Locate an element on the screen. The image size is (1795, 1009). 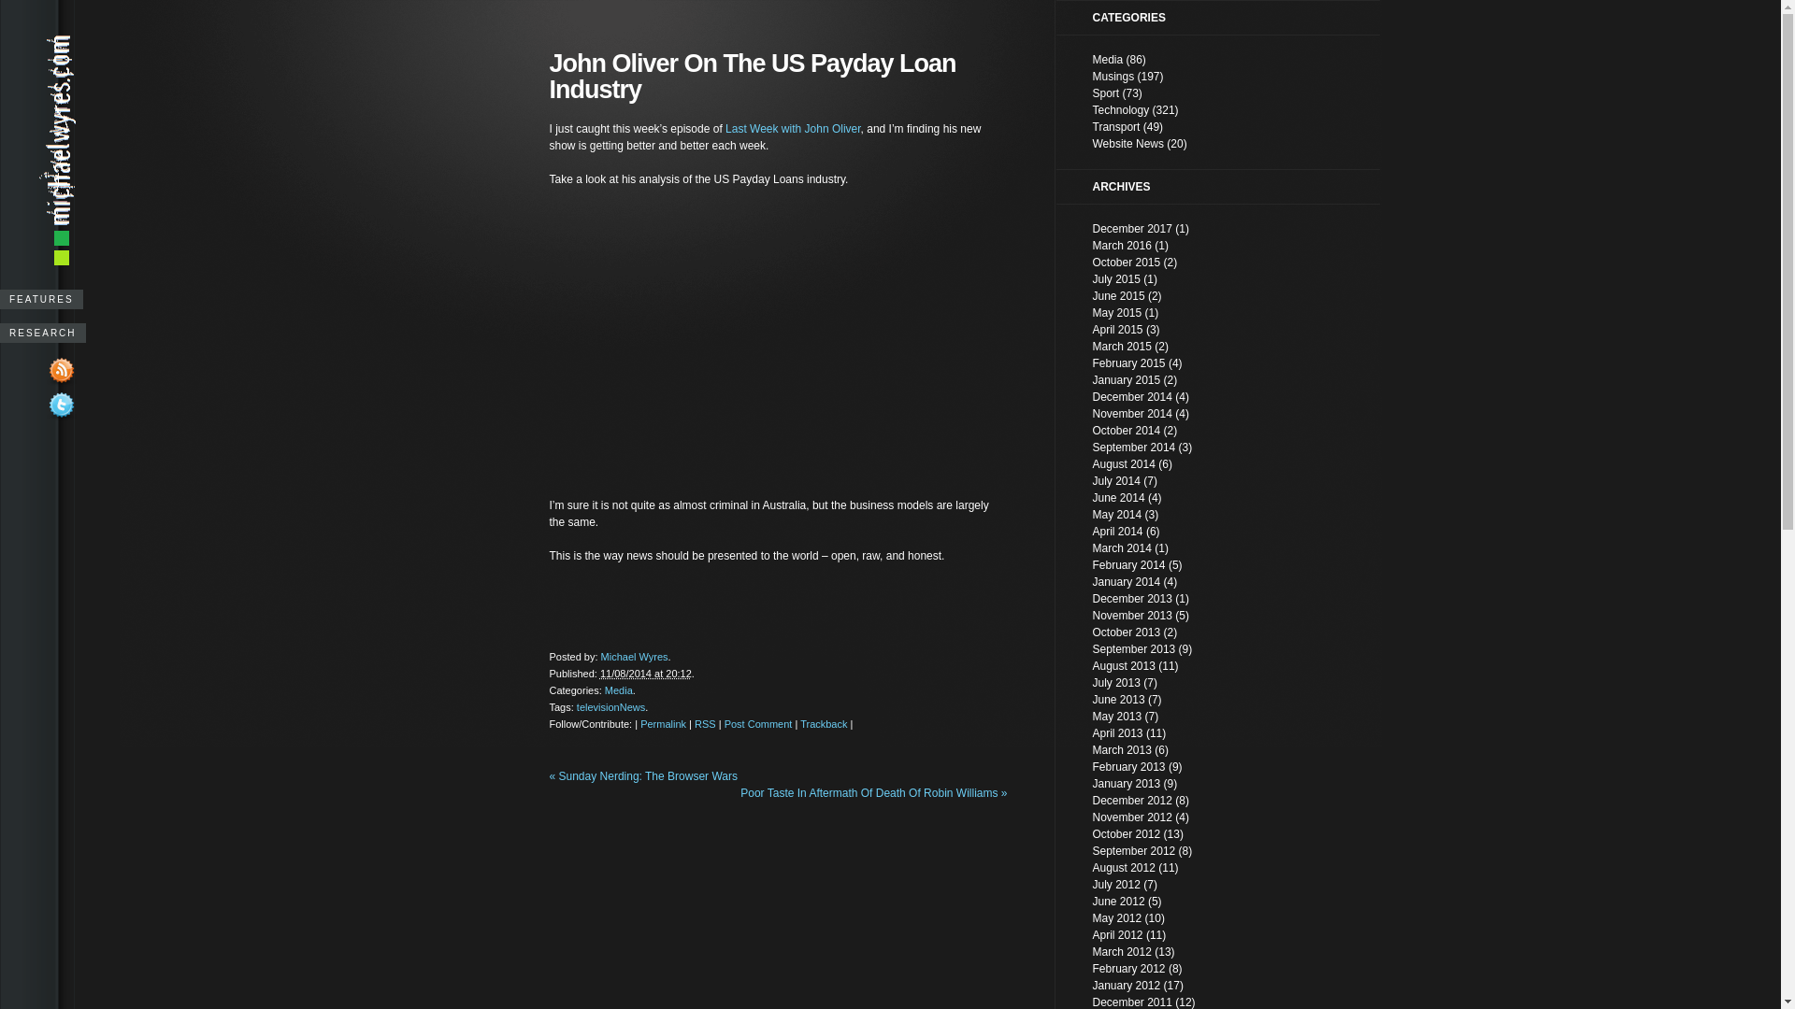
July 2014 is located at coordinates (1116, 481).